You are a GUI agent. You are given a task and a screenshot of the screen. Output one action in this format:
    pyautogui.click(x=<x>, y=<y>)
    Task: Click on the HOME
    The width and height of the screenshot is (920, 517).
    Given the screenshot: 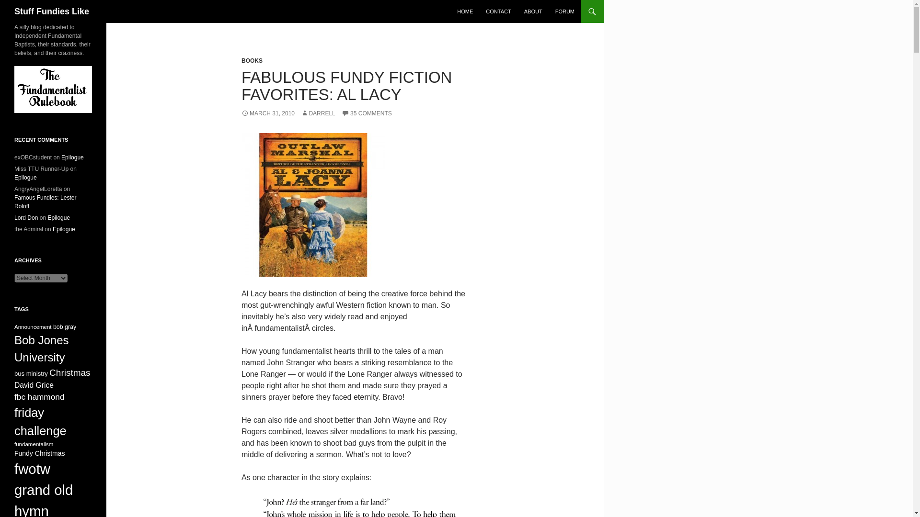 What is the action you would take?
    pyautogui.click(x=465, y=11)
    